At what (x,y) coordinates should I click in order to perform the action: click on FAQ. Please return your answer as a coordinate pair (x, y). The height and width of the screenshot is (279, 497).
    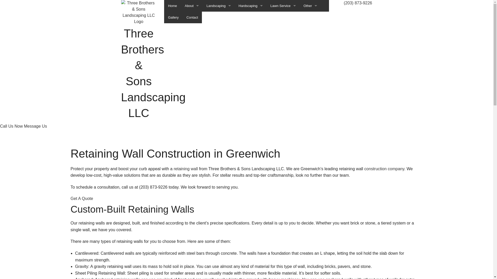
    Looking at the image, I should click on (192, 18).